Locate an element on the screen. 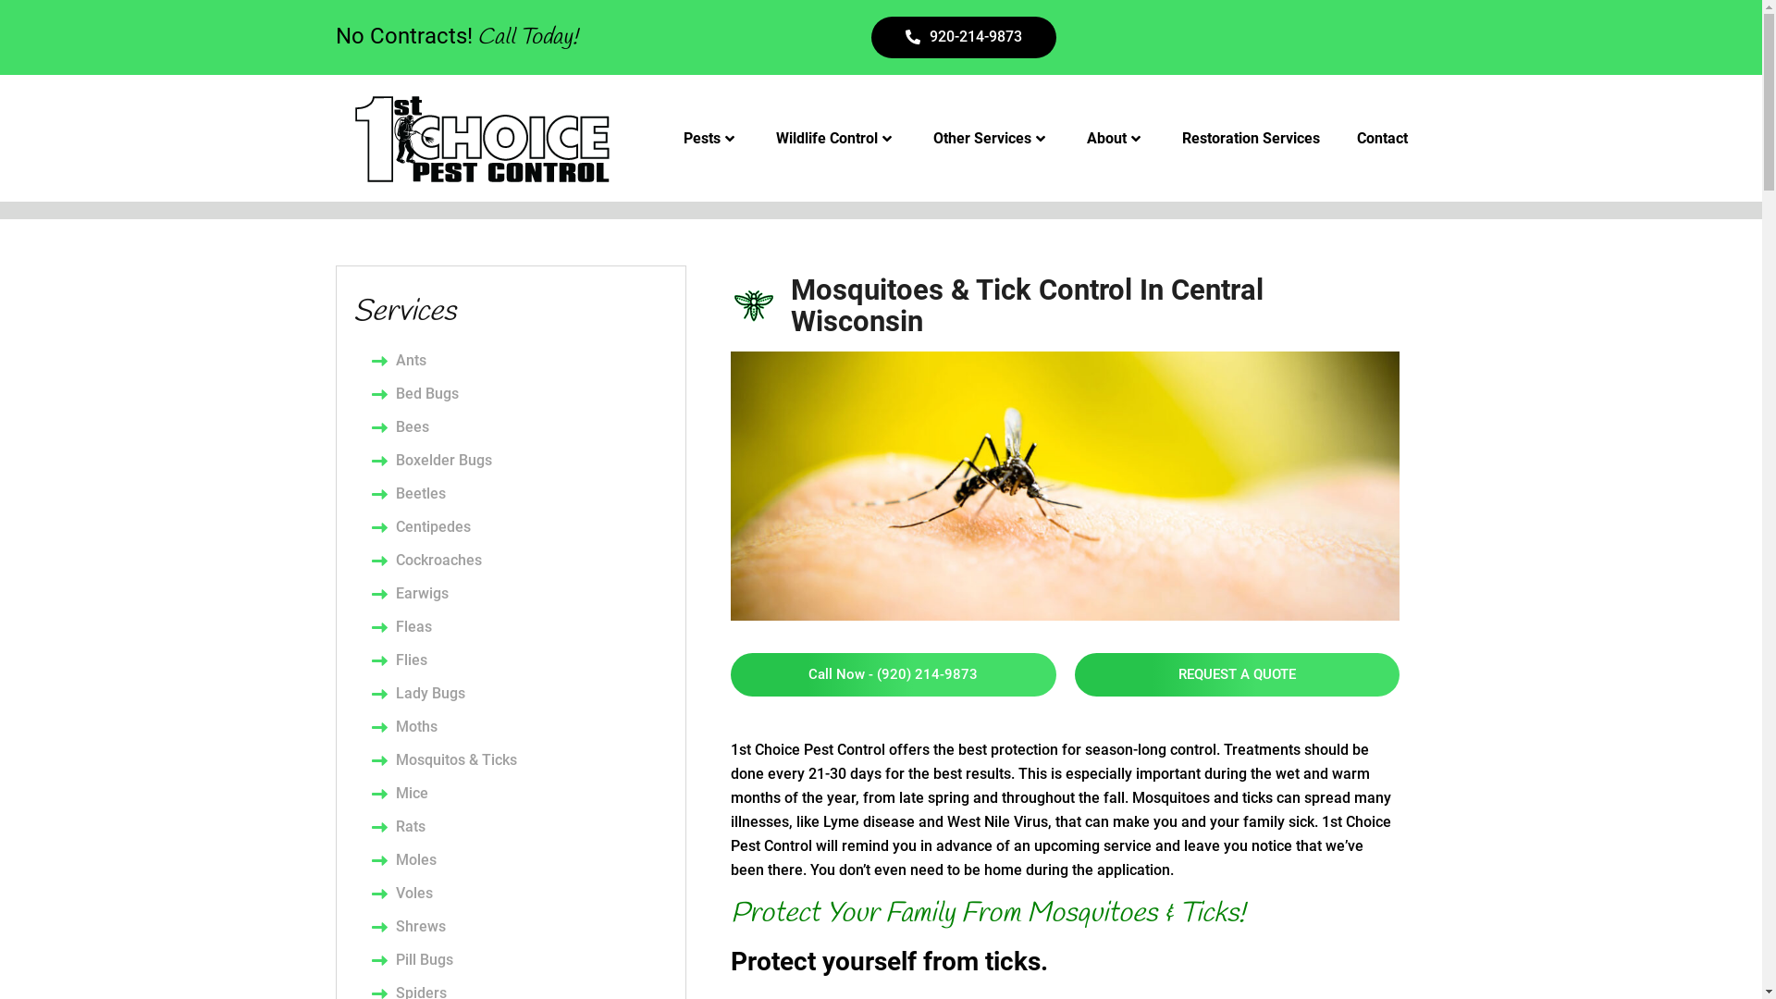  Restoration Services is located at coordinates (1251, 139).